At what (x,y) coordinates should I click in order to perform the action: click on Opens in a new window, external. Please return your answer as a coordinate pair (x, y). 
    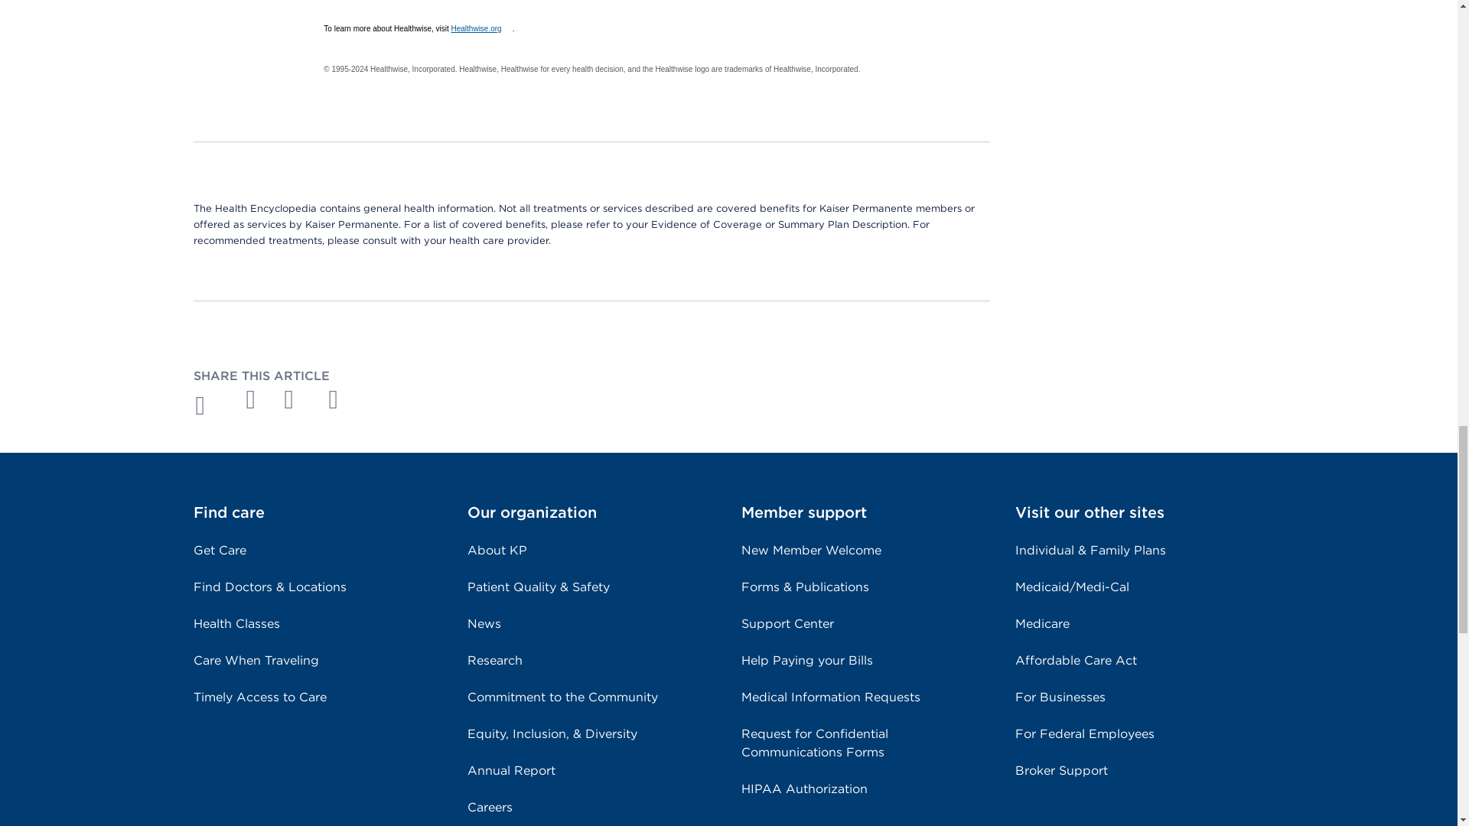
    Looking at the image, I should click on (482, 29).